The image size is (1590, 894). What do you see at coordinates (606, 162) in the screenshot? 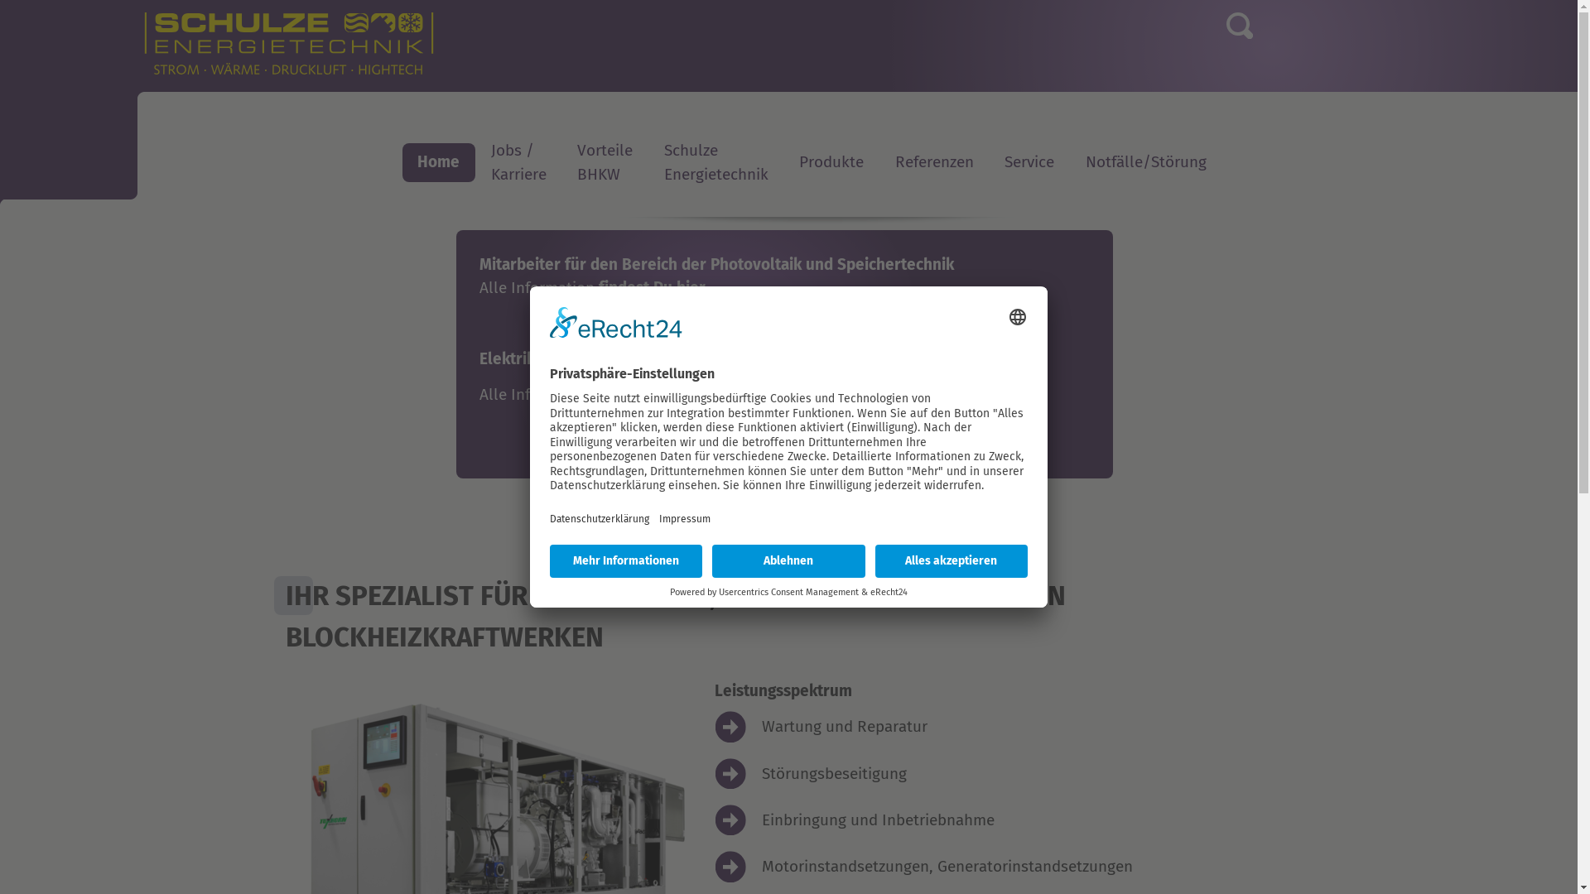
I see `Vorteile BHKW` at bounding box center [606, 162].